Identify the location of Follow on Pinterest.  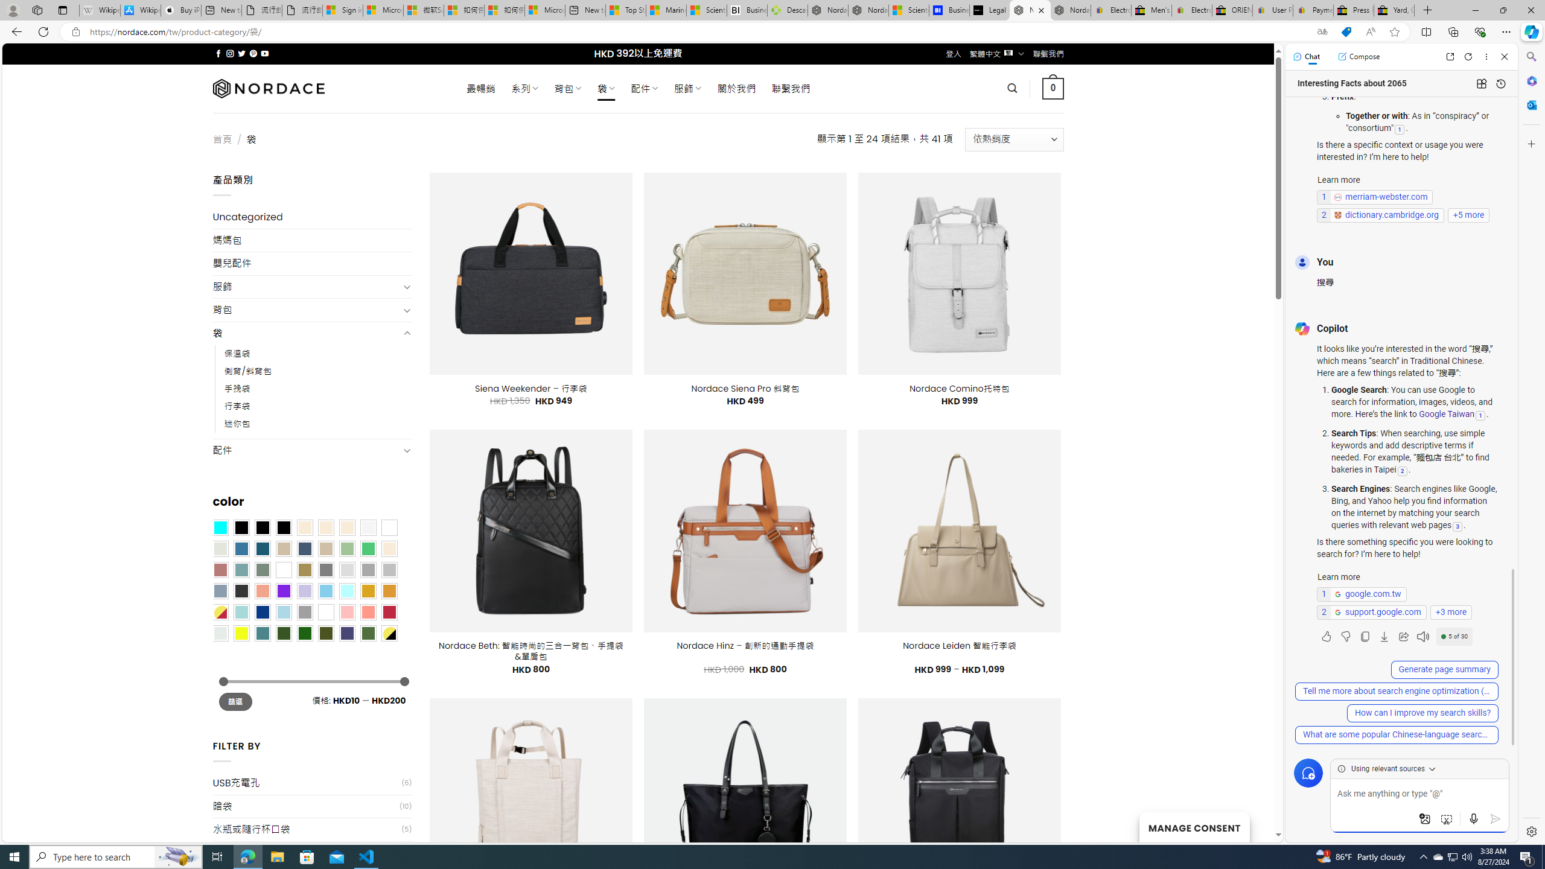
(252, 53).